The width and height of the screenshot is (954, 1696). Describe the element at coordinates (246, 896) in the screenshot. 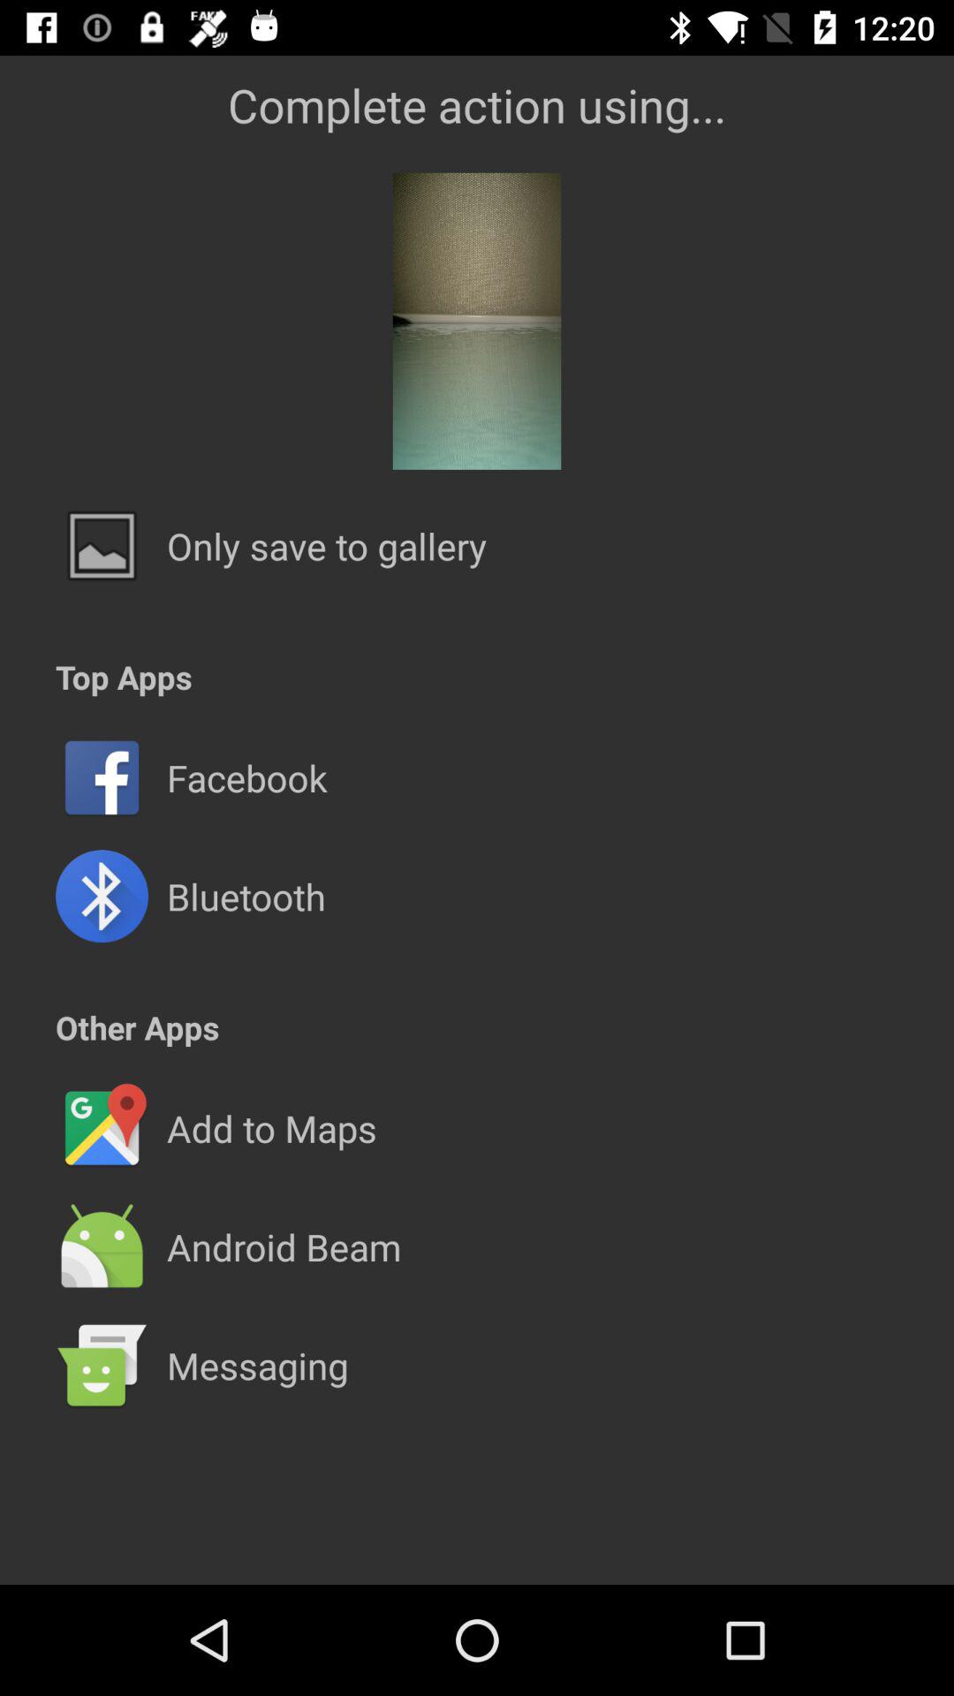

I see `jump to the bluetooth app` at that location.